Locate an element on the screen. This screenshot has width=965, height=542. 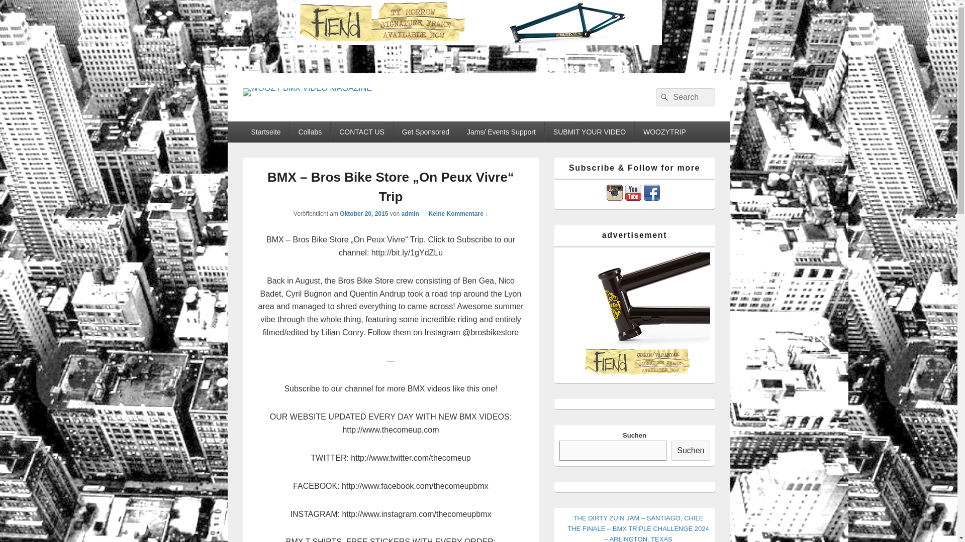
Suche is located at coordinates (662, 97).